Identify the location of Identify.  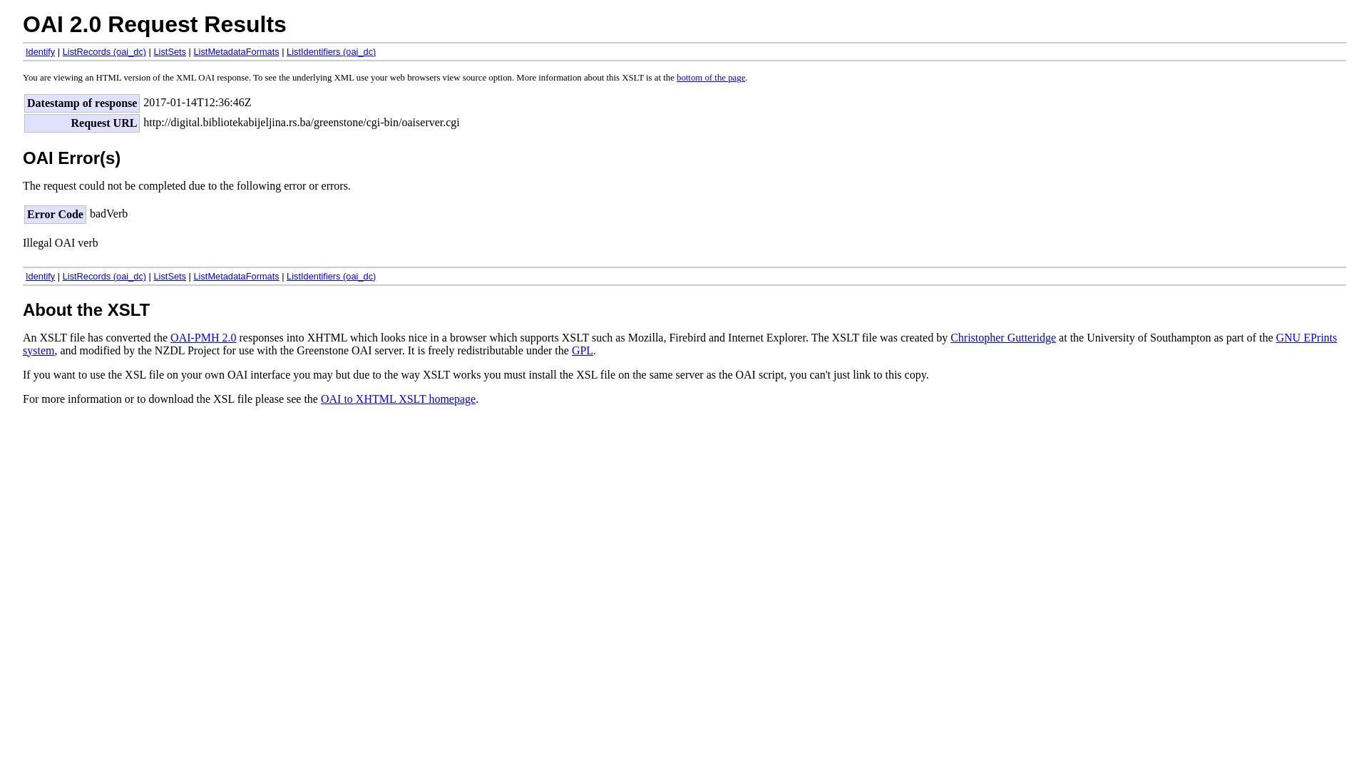
(40, 277).